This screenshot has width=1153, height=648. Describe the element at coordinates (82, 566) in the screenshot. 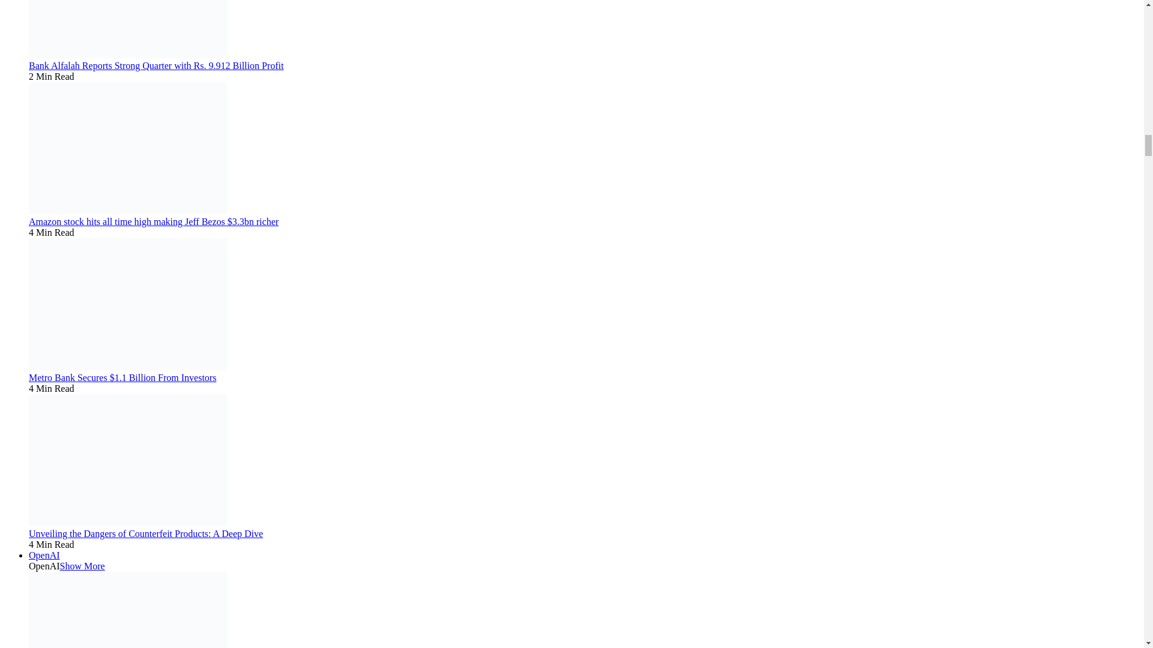

I see `Show More` at that location.